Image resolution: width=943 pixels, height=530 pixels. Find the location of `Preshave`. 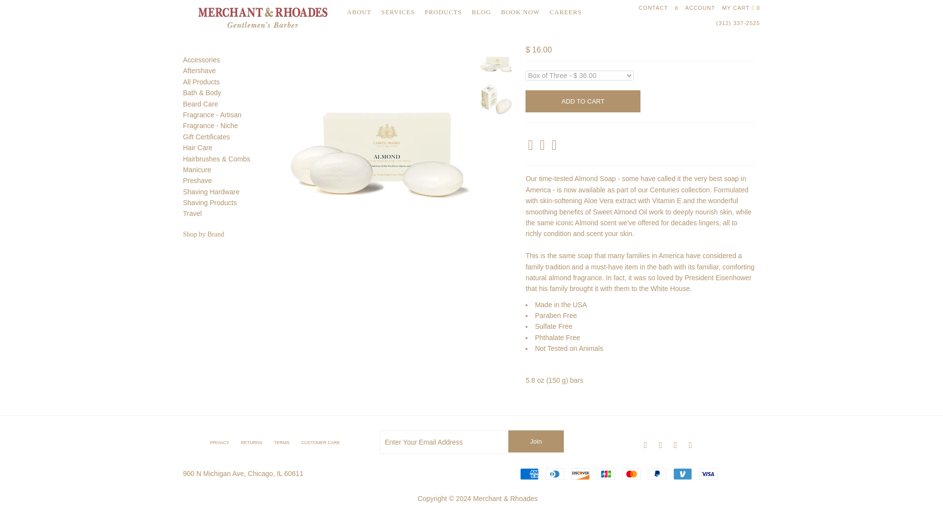

Preshave is located at coordinates (197, 180).